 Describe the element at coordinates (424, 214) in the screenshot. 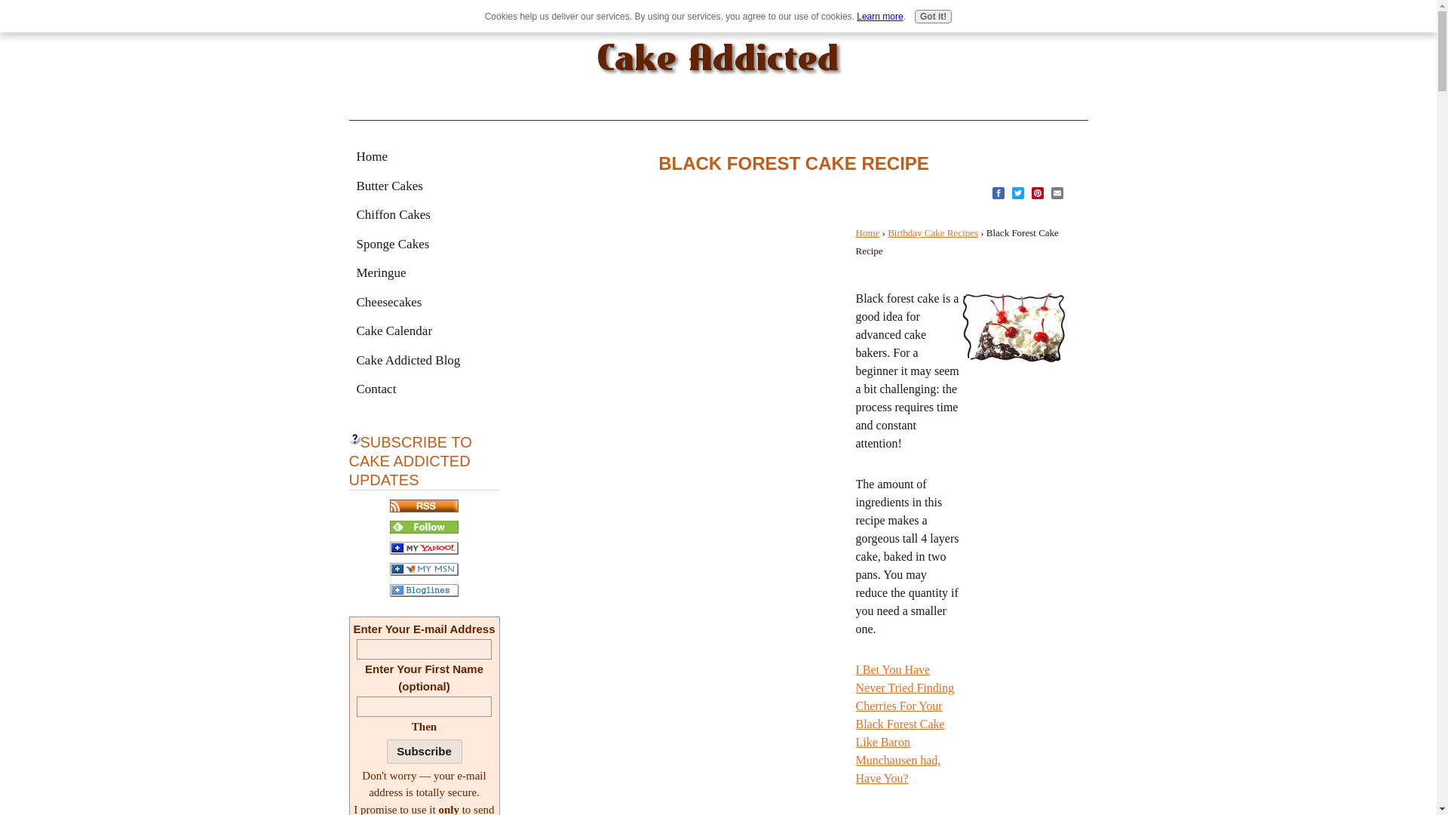

I see `Chiffon Cakes` at that location.